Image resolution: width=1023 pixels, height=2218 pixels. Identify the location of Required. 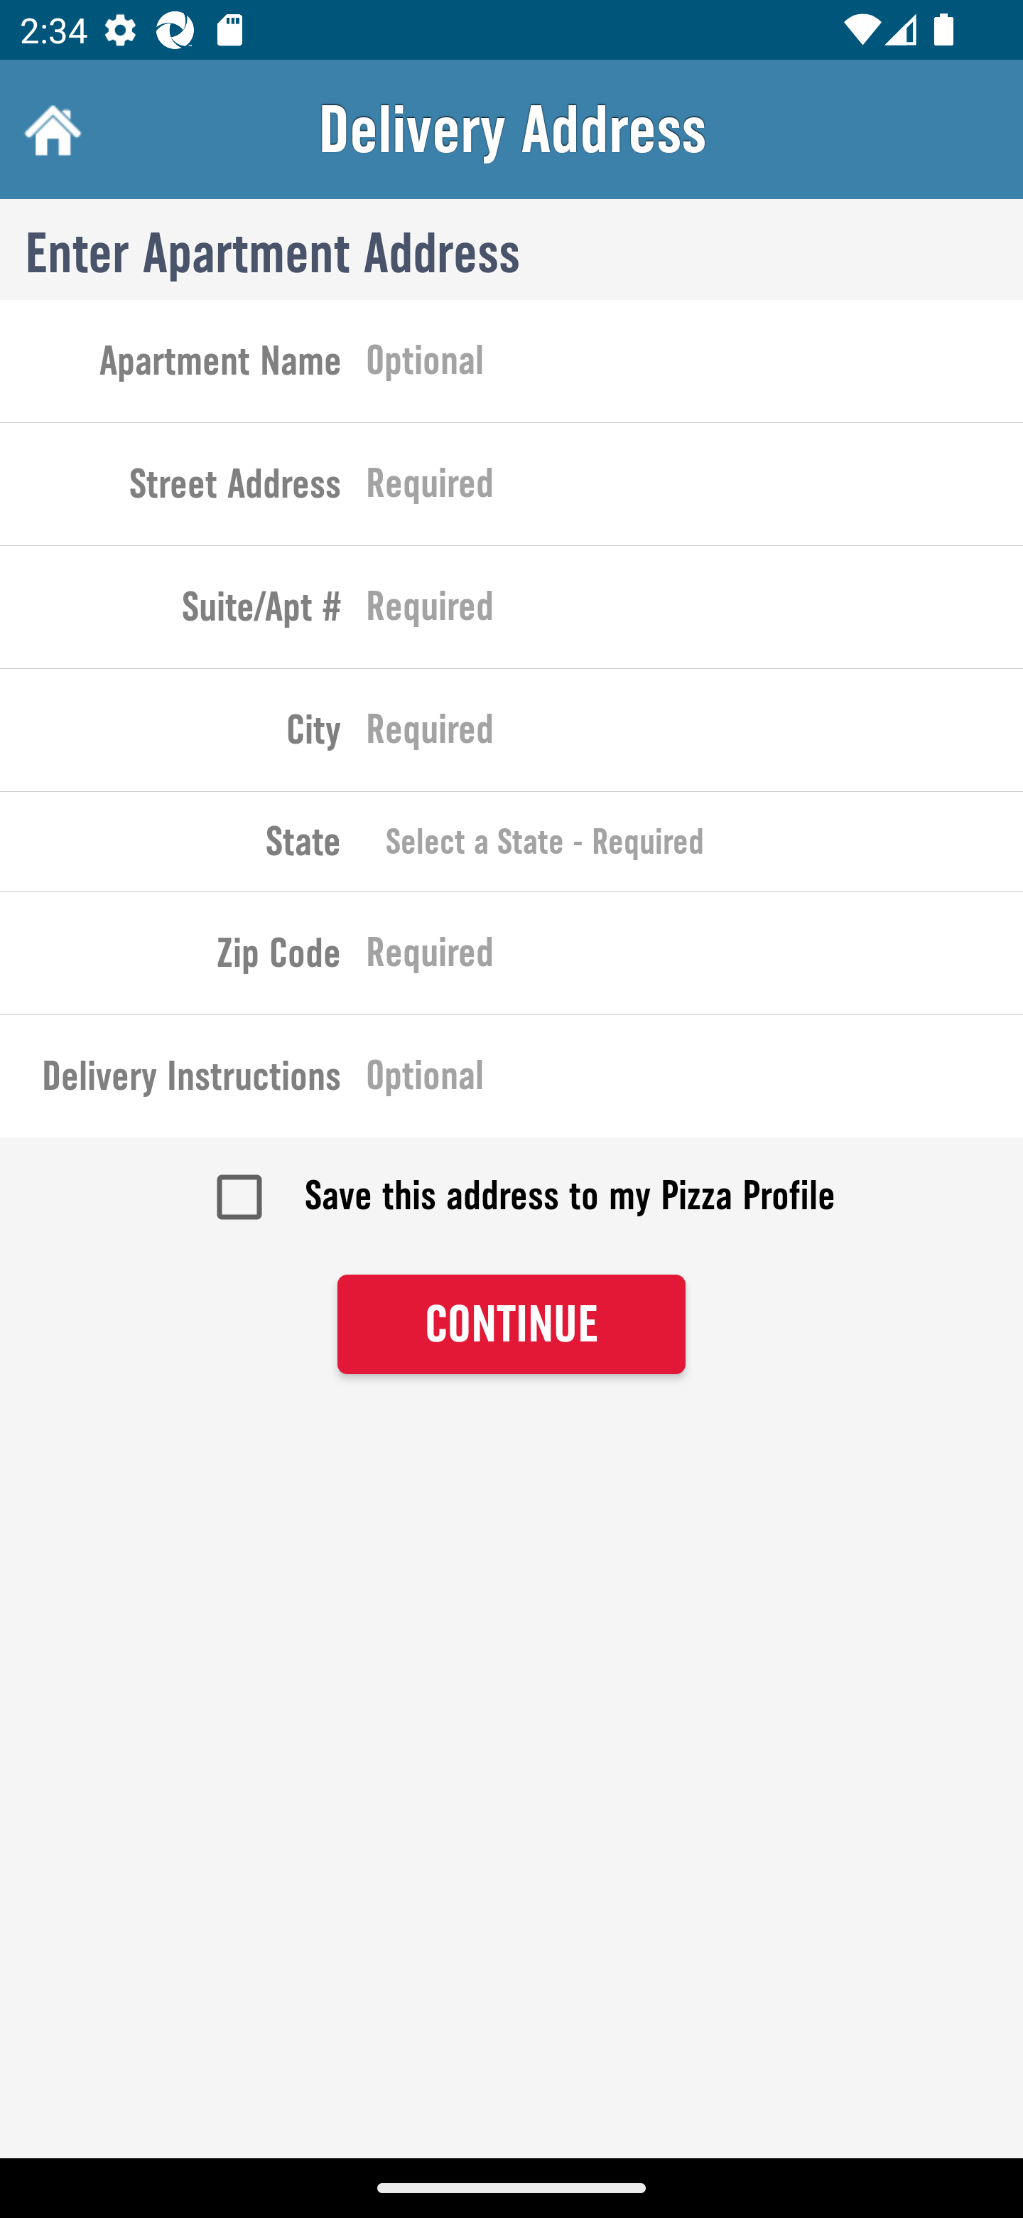
(695, 612).